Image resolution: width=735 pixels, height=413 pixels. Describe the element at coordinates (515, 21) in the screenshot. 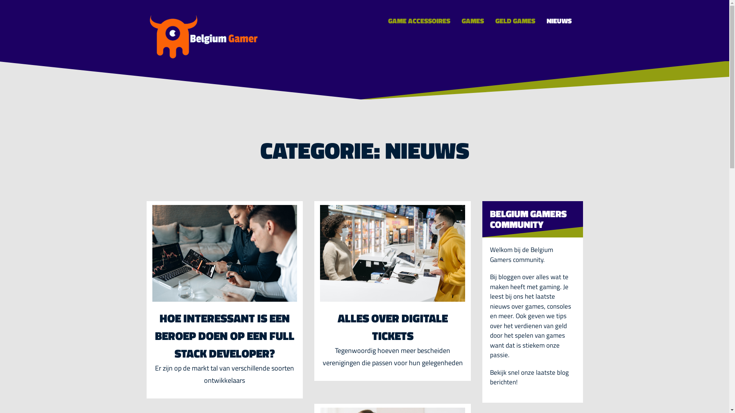

I see `GELD GAMES` at that location.